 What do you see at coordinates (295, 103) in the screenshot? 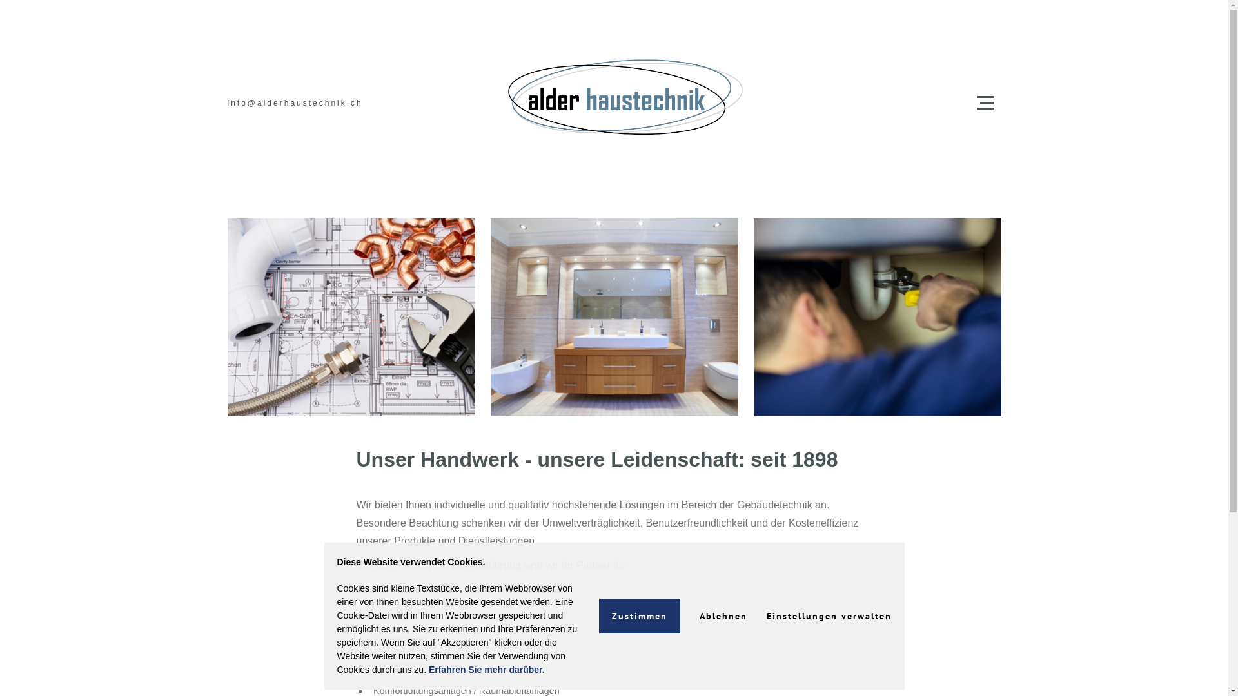
I see `info@alderhaustechnik.ch` at bounding box center [295, 103].